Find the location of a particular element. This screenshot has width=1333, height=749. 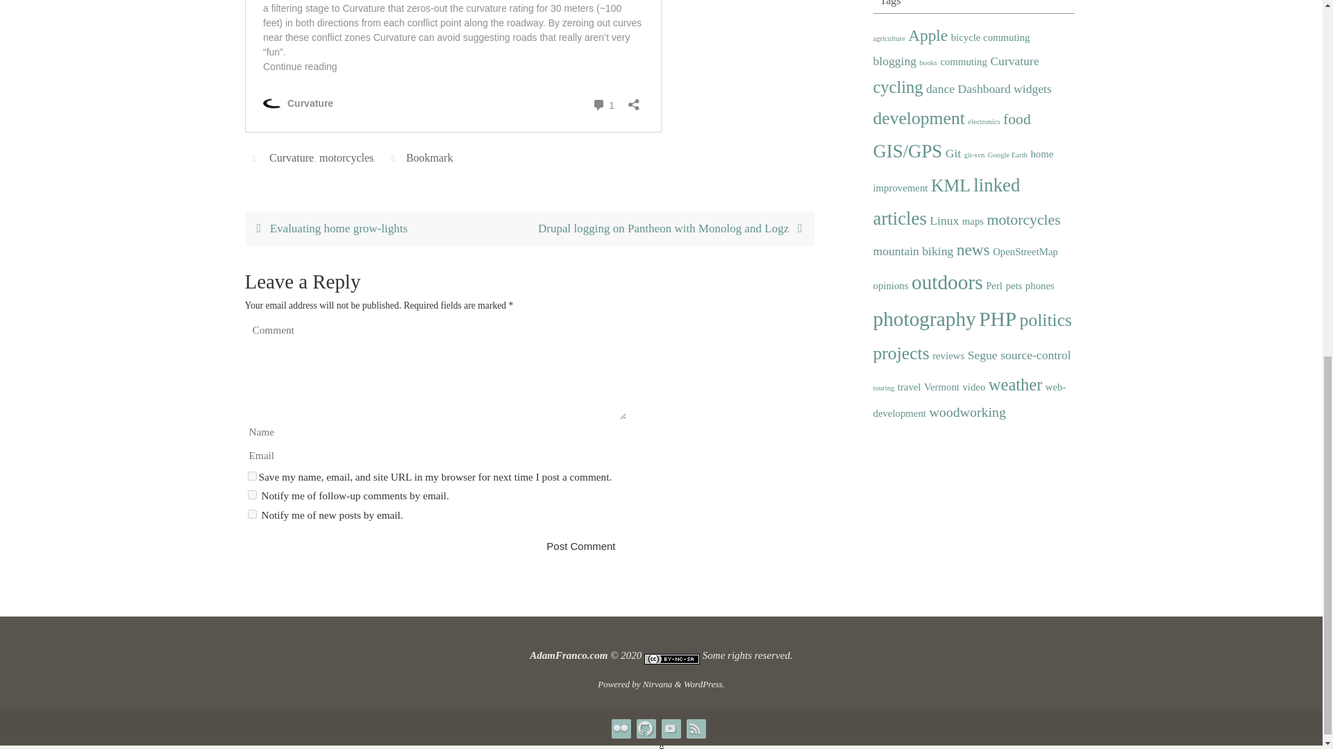

Apple is located at coordinates (928, 35).